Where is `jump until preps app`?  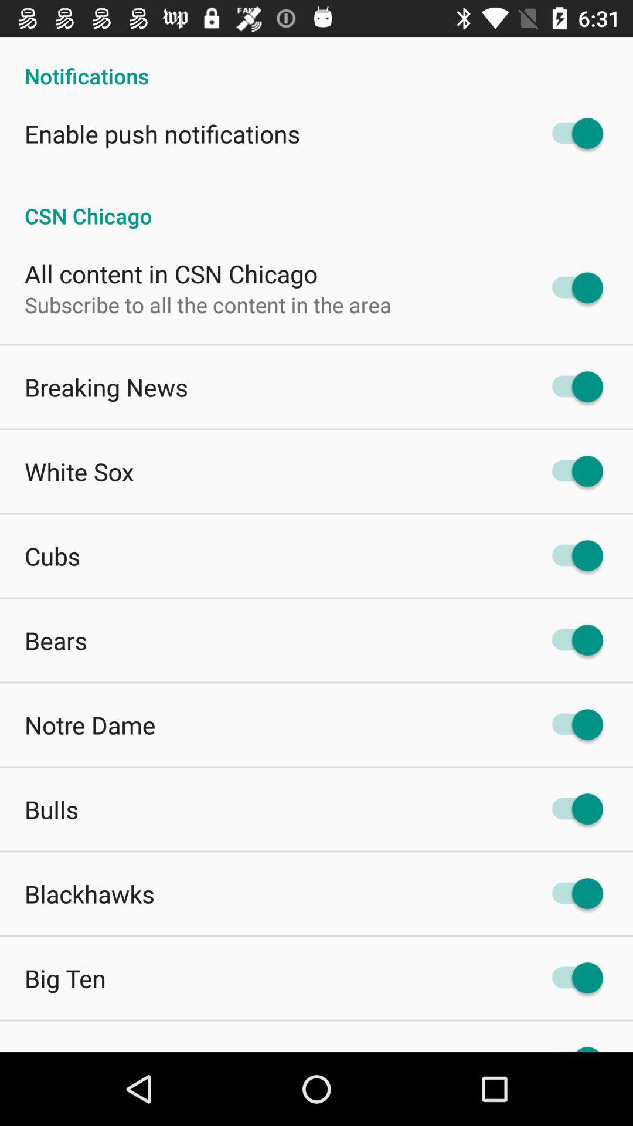 jump until preps app is located at coordinates (56, 1049).